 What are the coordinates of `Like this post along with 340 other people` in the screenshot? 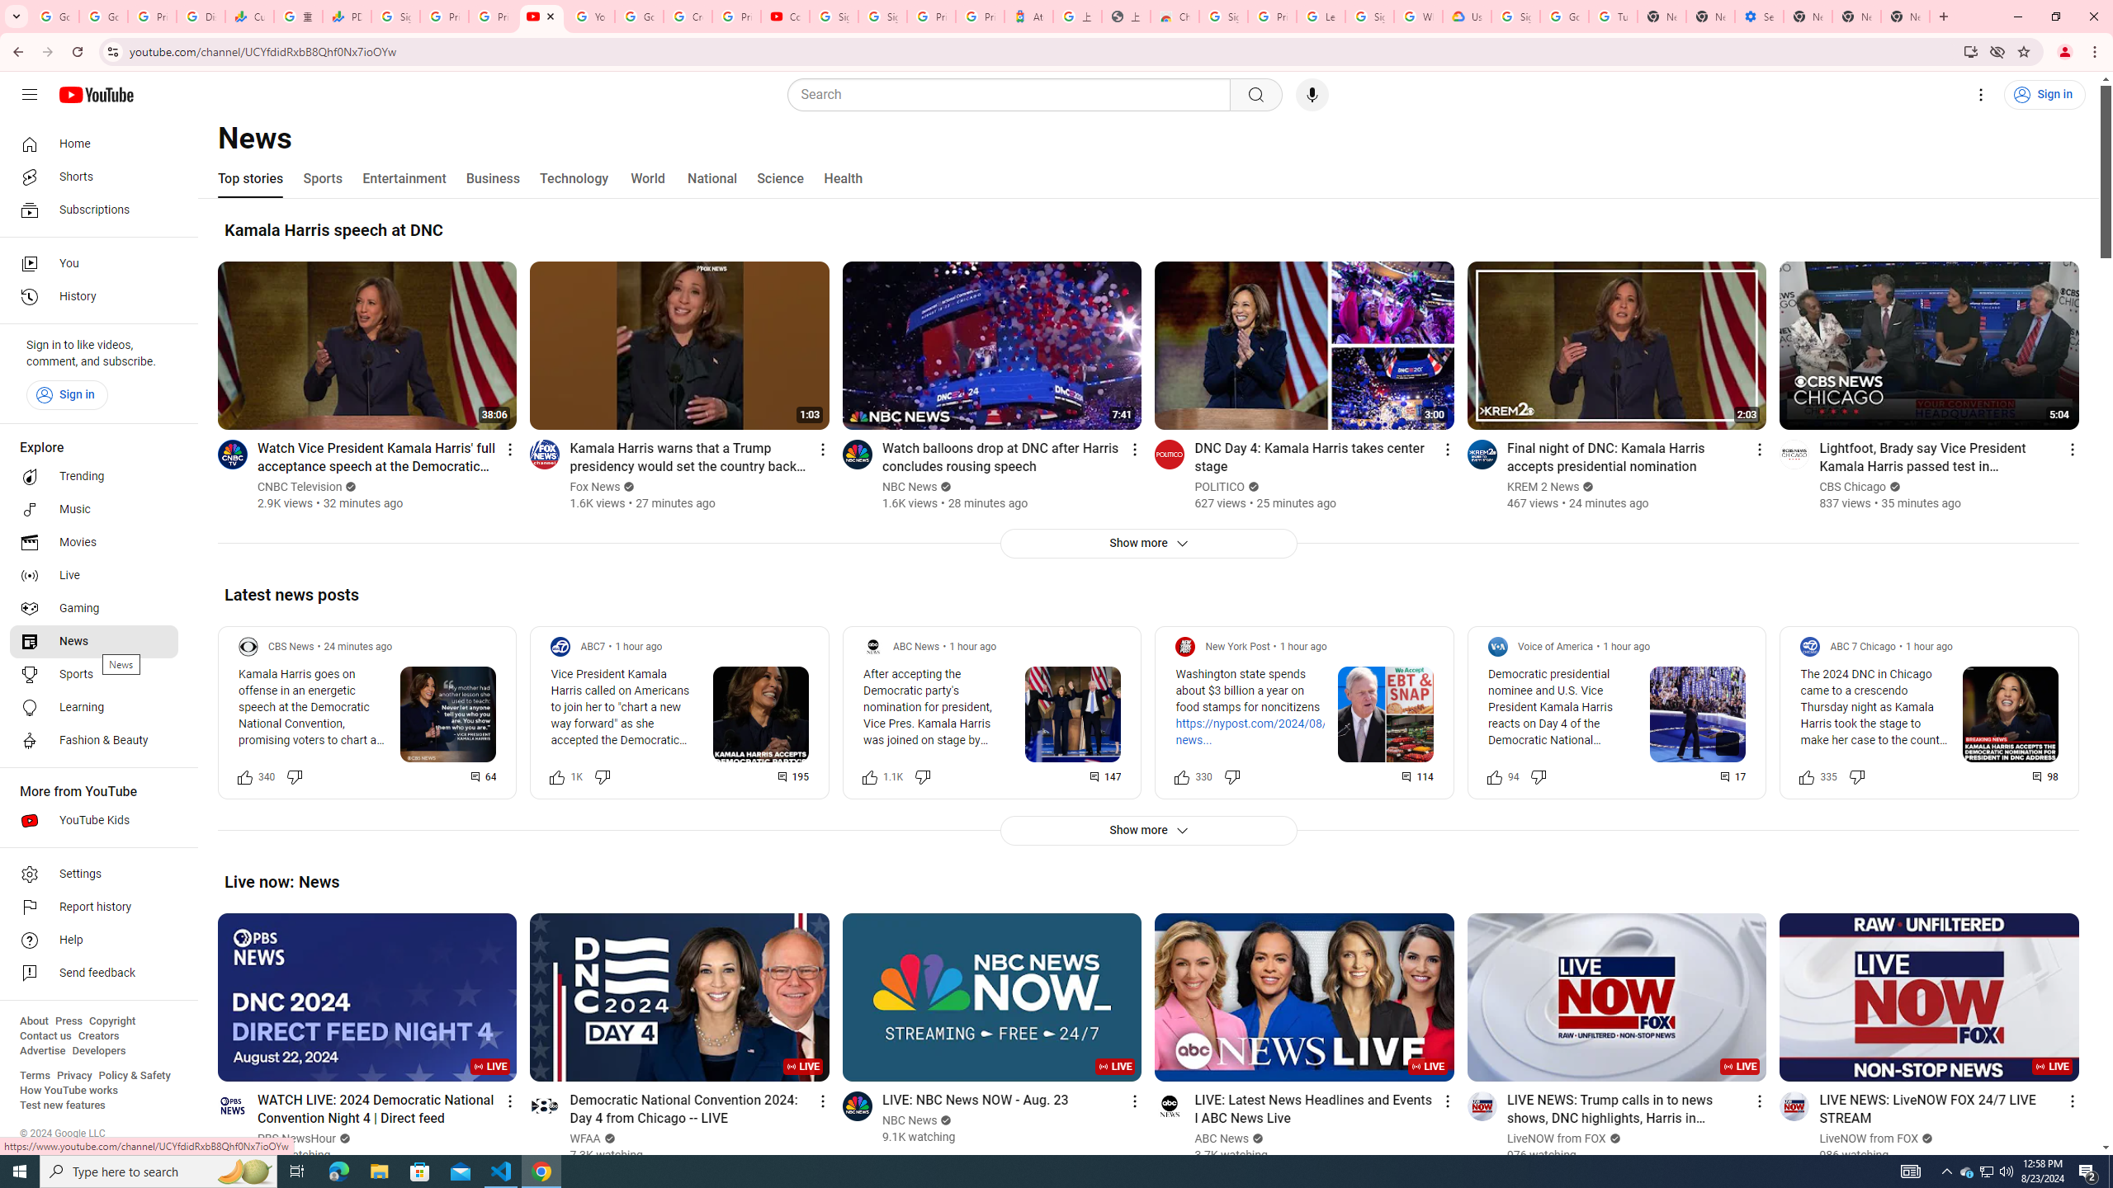 It's located at (244, 775).